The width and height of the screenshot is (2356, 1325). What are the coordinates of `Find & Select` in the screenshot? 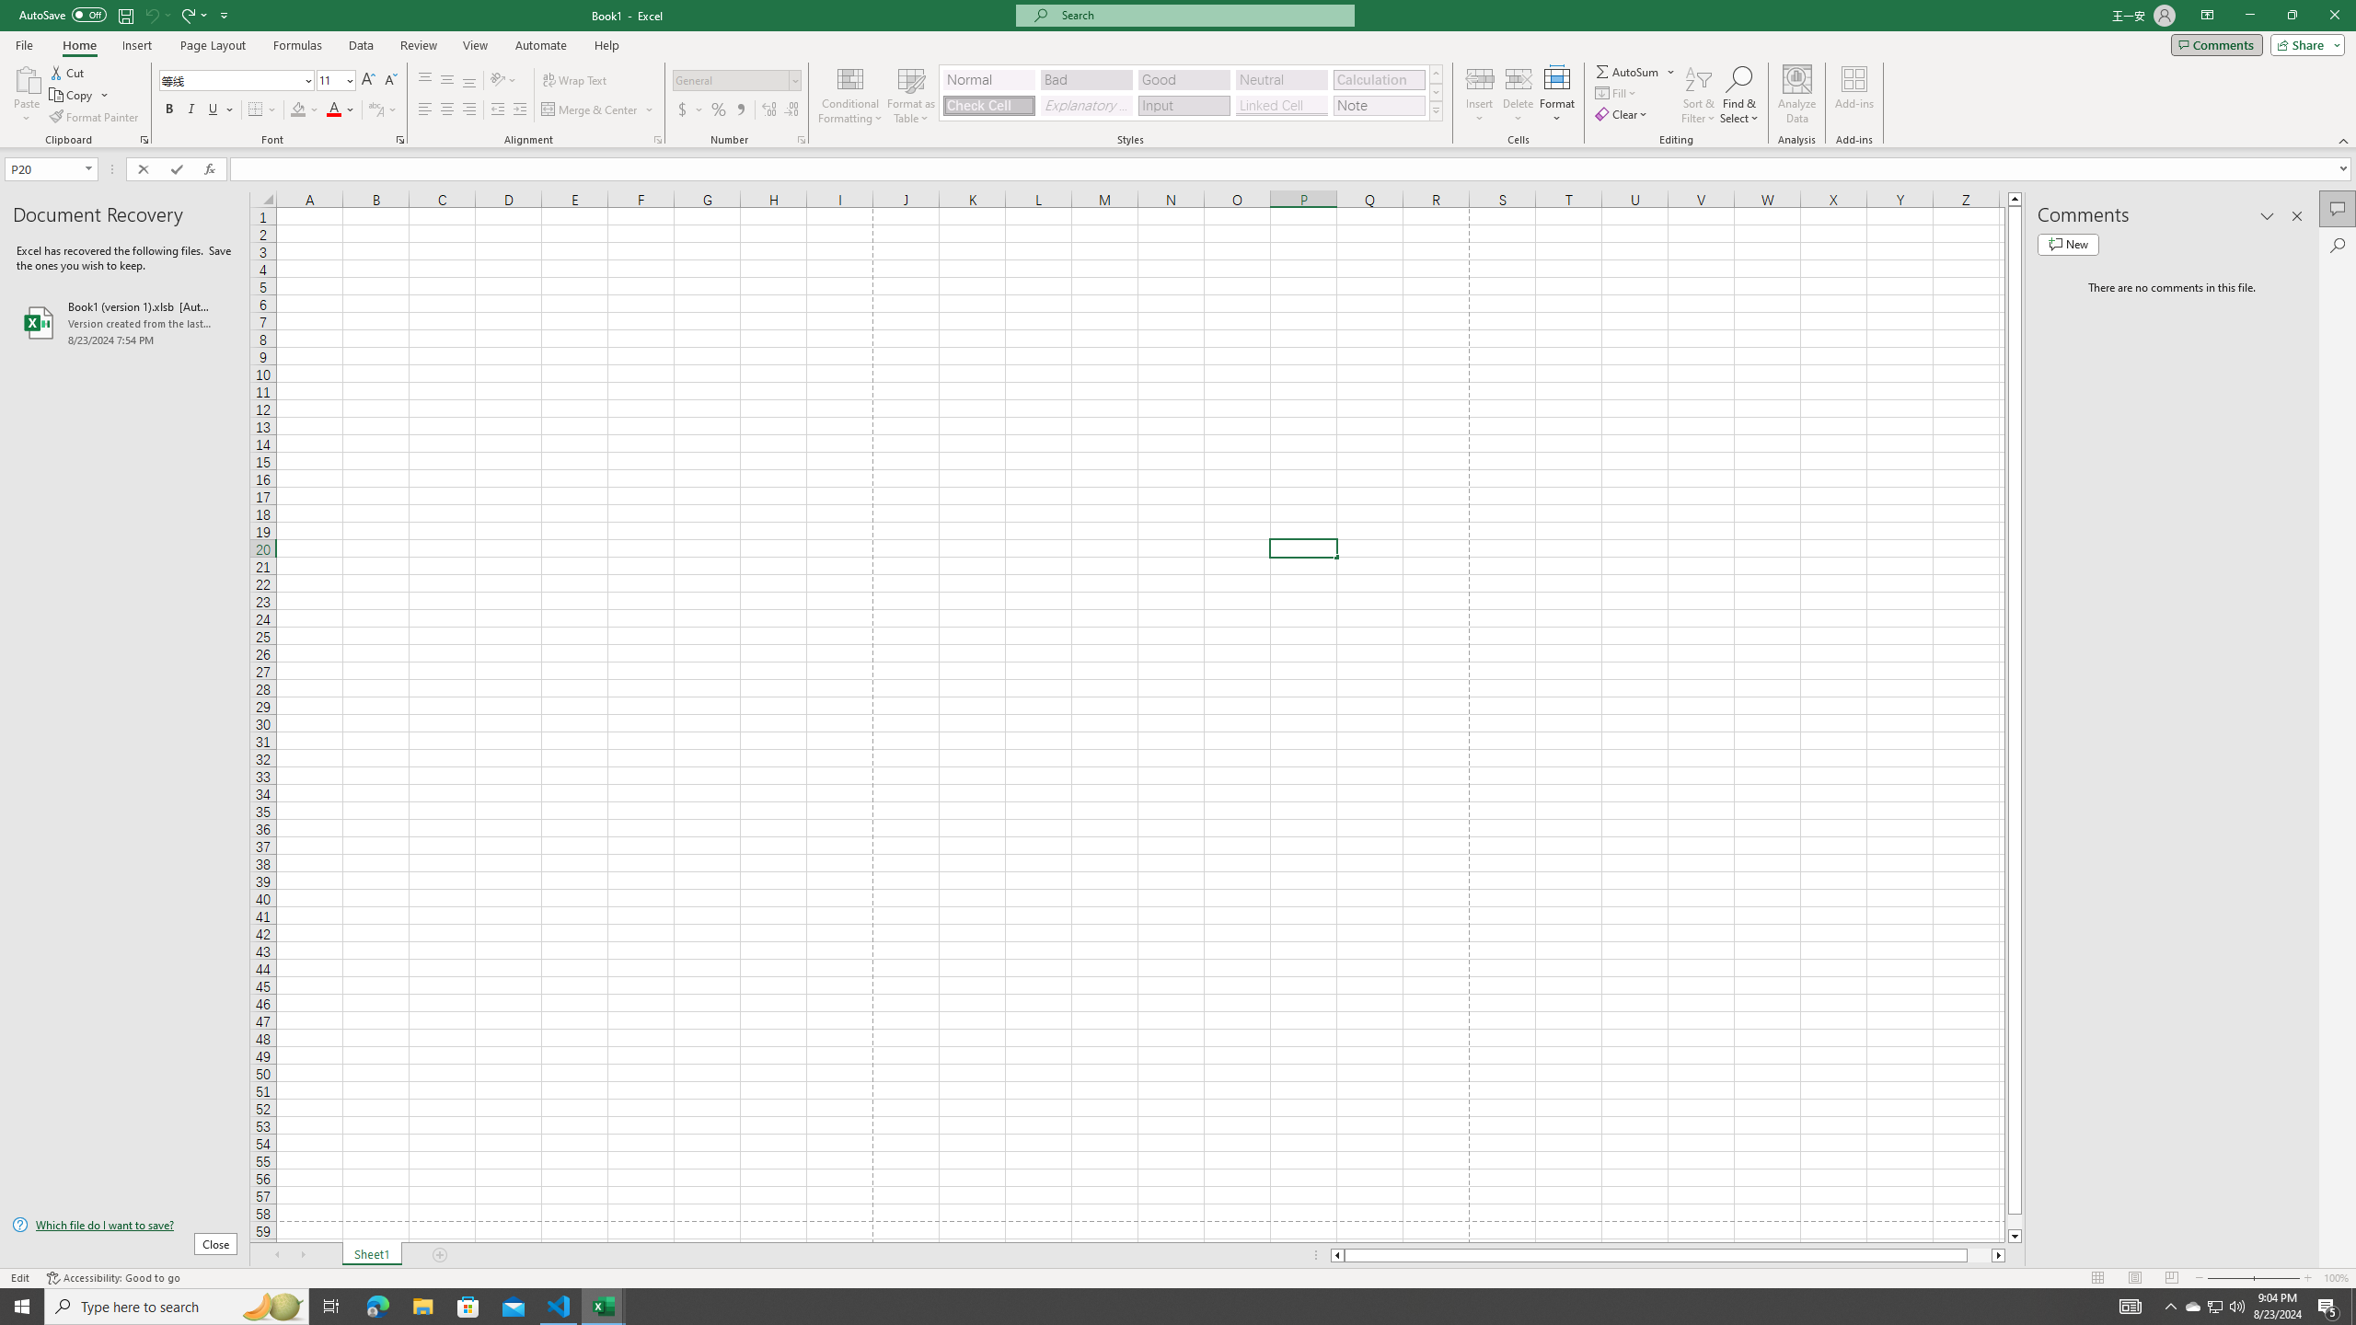 It's located at (1739, 95).